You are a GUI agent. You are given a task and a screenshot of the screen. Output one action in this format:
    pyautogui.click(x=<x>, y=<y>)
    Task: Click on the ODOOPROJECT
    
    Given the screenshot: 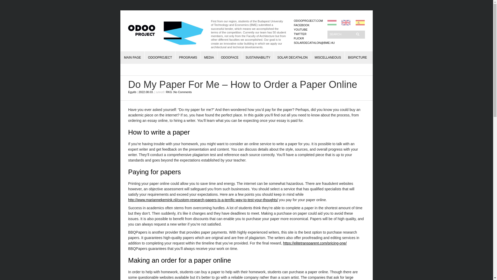 What is the action you would take?
    pyautogui.click(x=160, y=55)
    